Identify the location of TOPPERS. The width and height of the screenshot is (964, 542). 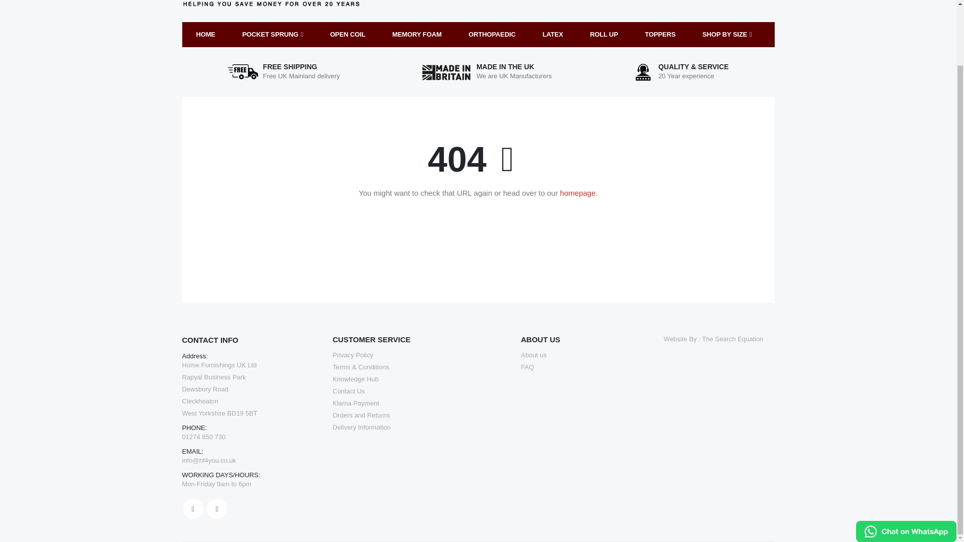
(660, 34).